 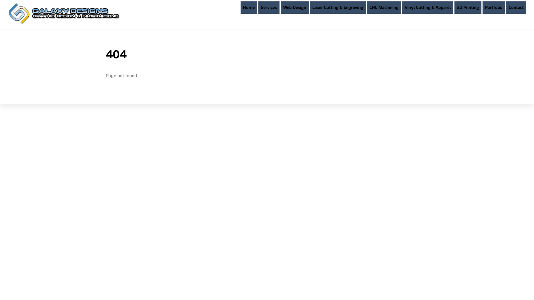 What do you see at coordinates (338, 8) in the screenshot?
I see `Laser Cutting & Engraving` at bounding box center [338, 8].